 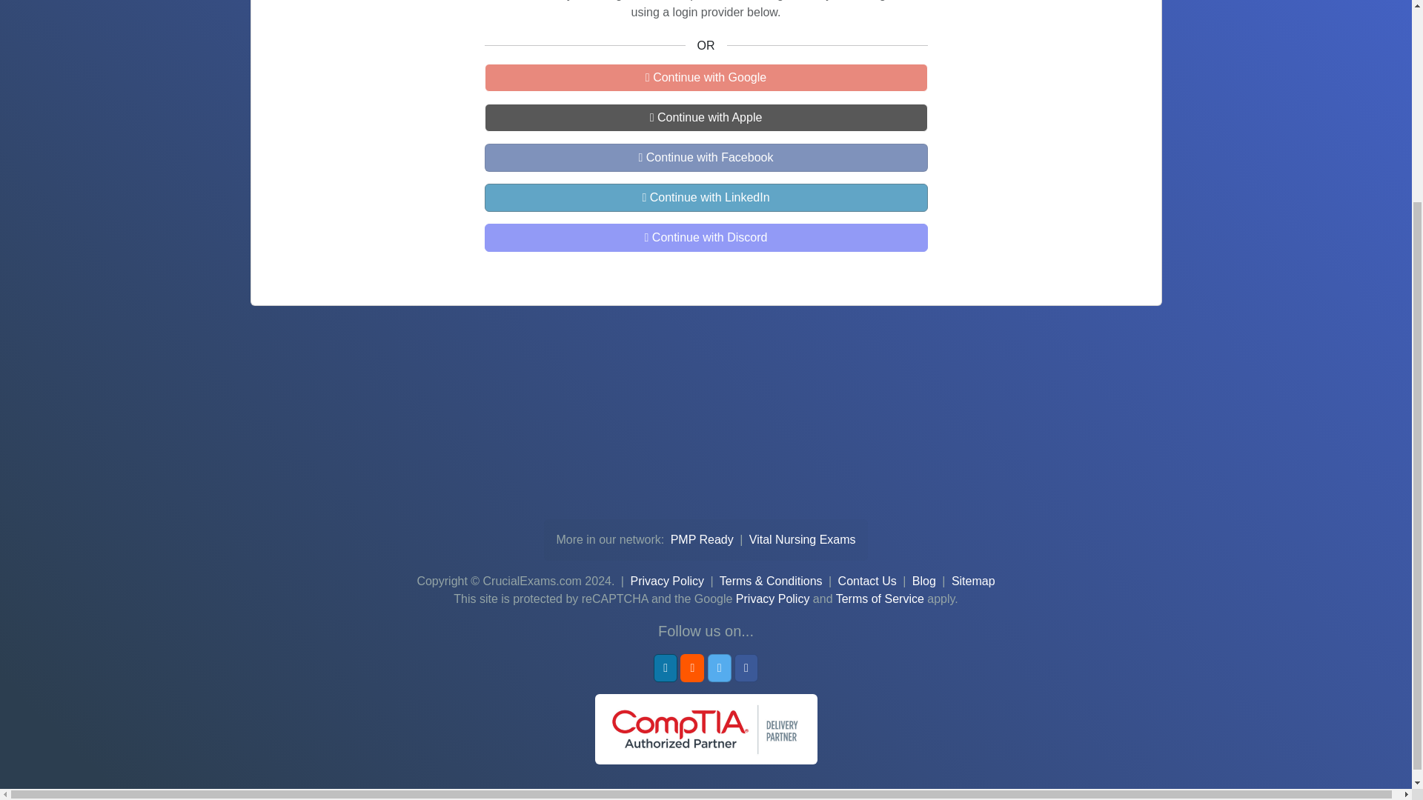 What do you see at coordinates (706, 158) in the screenshot?
I see `Log in using your Facebook account` at bounding box center [706, 158].